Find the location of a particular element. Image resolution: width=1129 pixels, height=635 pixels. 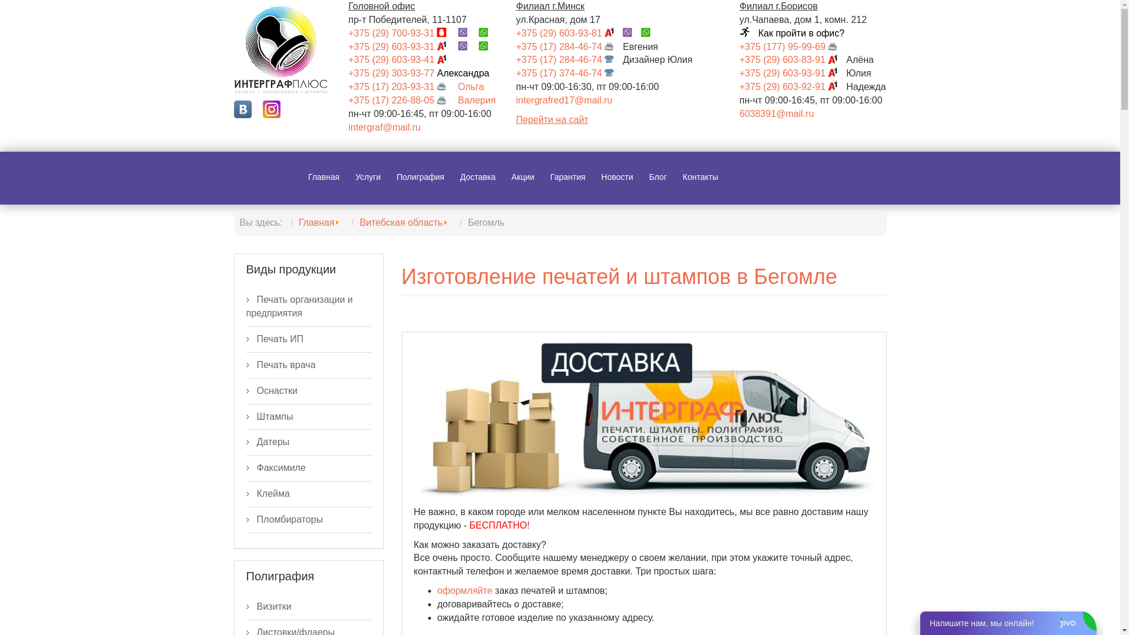

+375 (17) 226-88-05  is located at coordinates (402, 100).